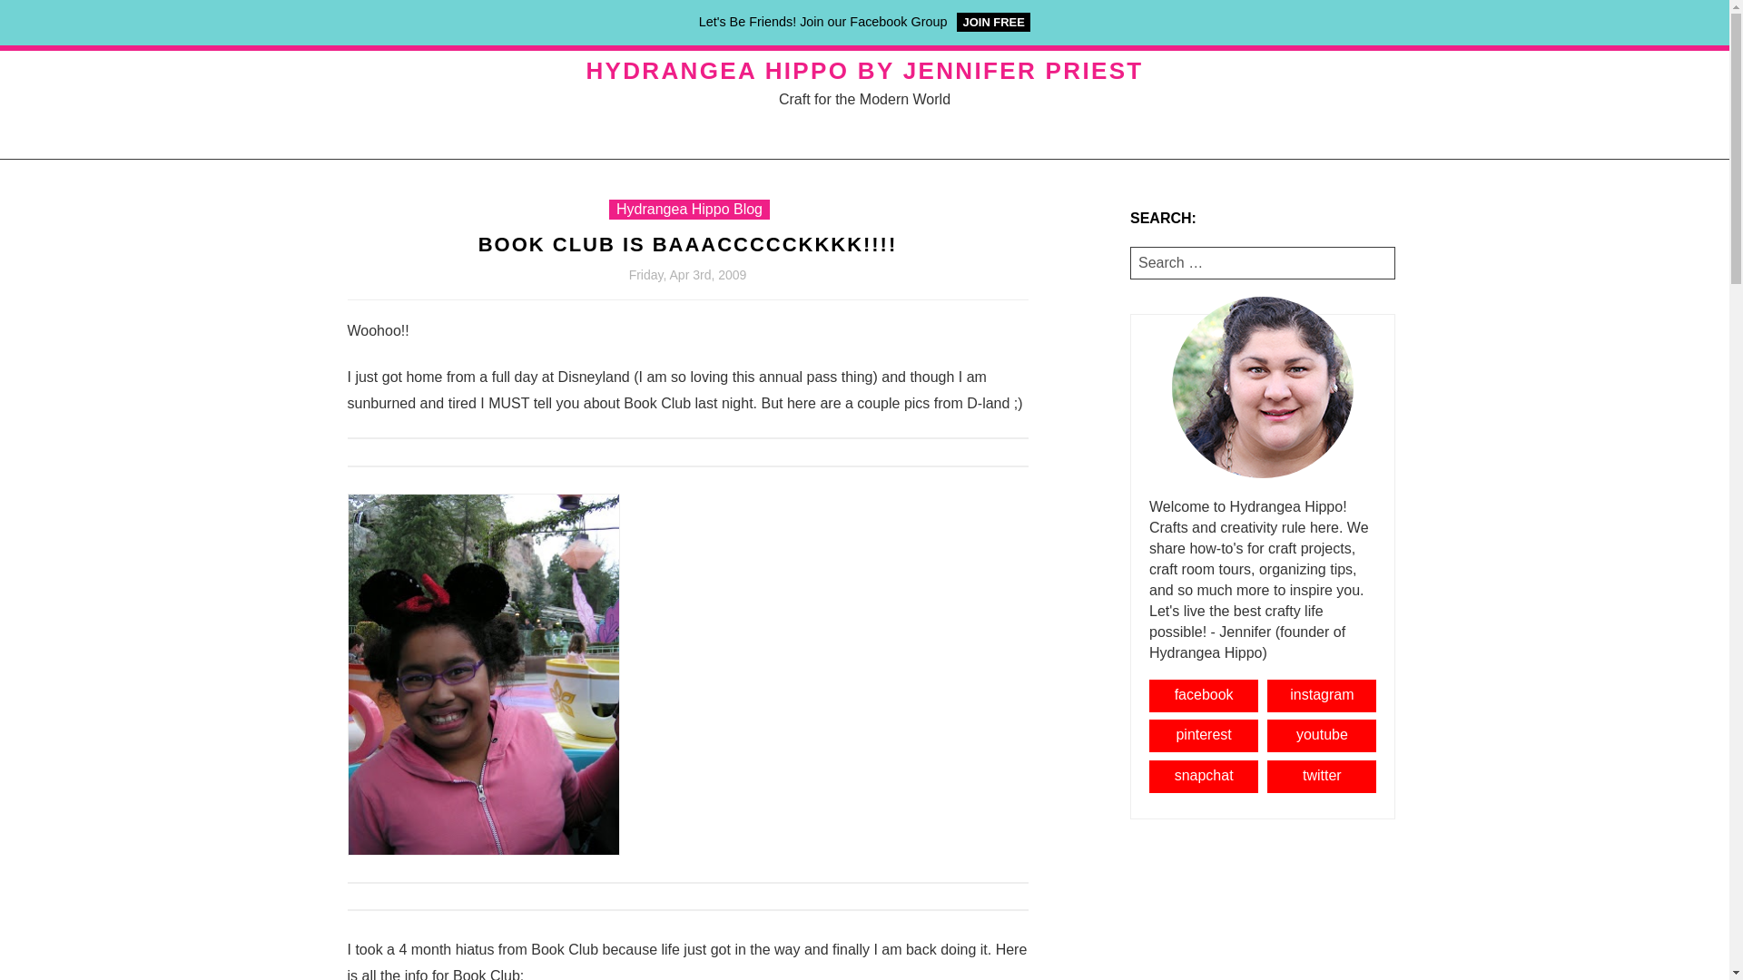  What do you see at coordinates (1204, 735) in the screenshot?
I see `pinterest` at bounding box center [1204, 735].